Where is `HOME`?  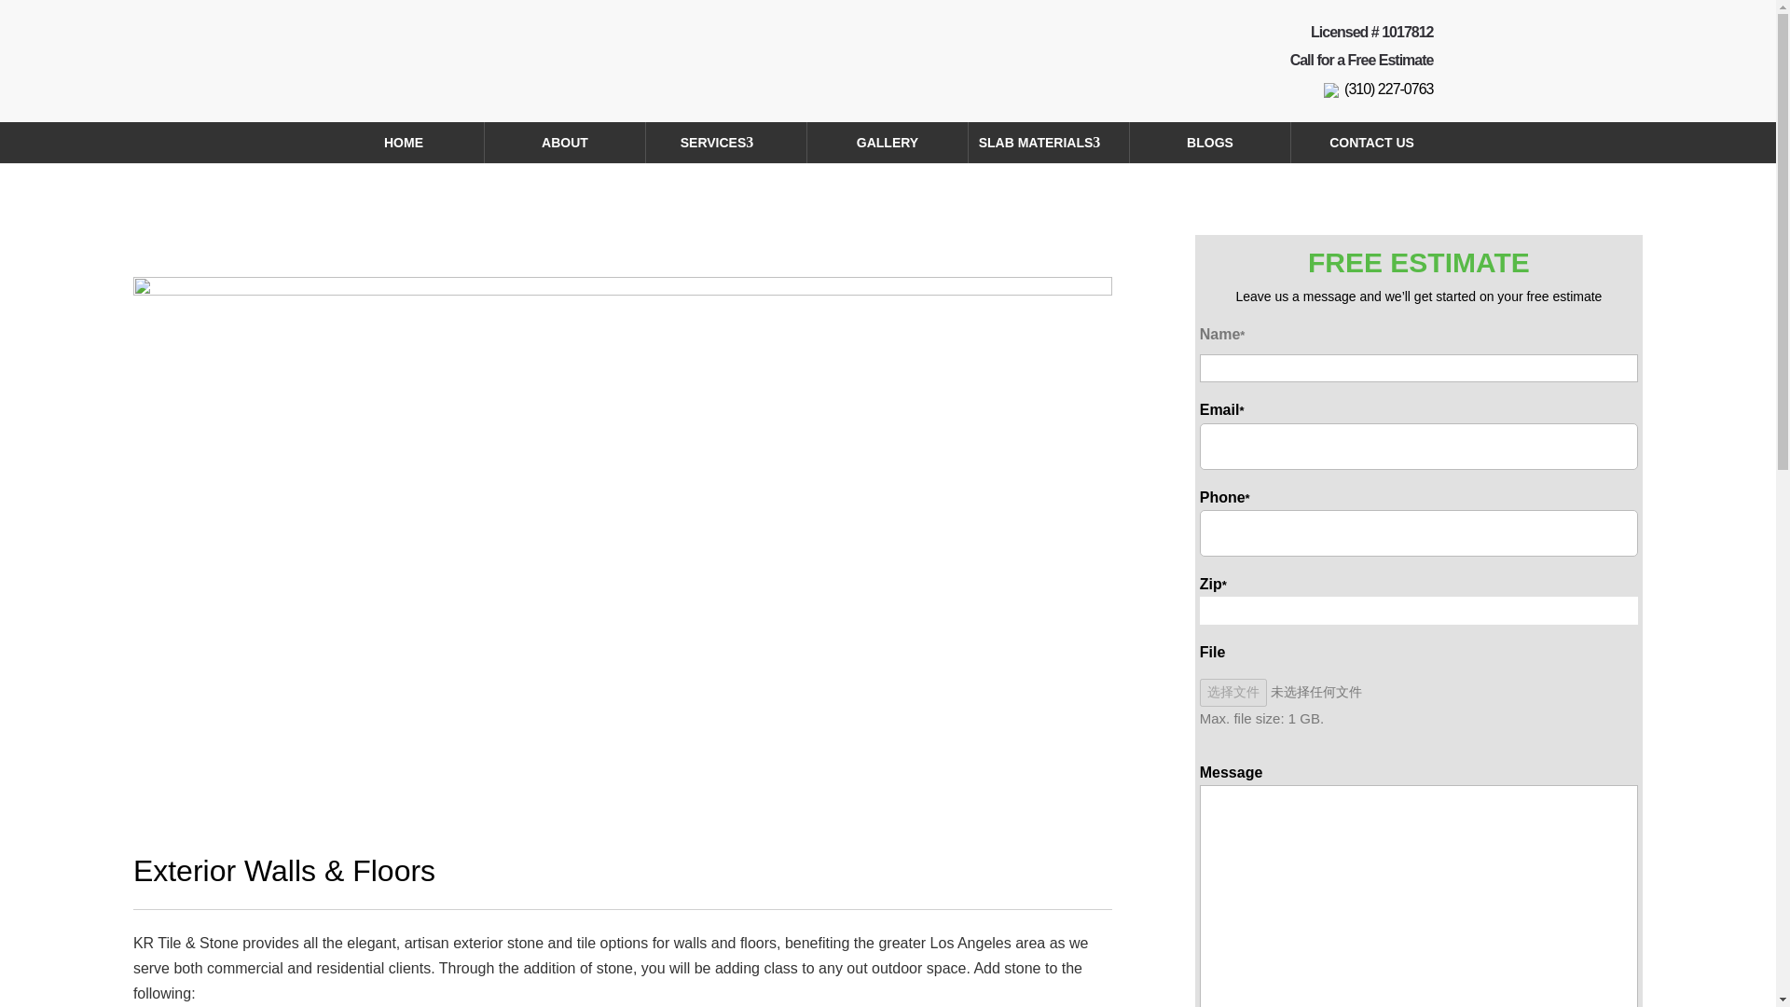
HOME is located at coordinates (403, 142).